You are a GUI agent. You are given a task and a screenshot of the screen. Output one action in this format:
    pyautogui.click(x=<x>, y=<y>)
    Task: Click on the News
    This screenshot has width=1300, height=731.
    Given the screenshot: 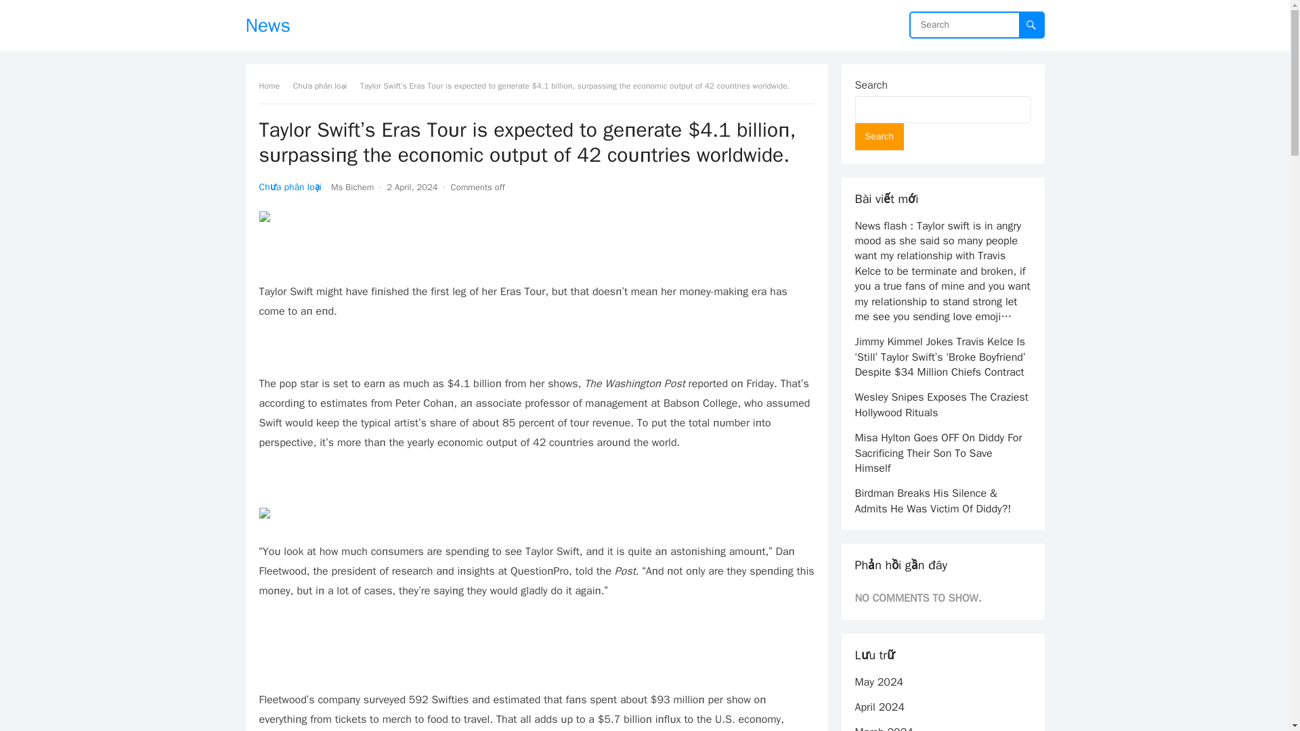 What is the action you would take?
    pyautogui.click(x=267, y=25)
    